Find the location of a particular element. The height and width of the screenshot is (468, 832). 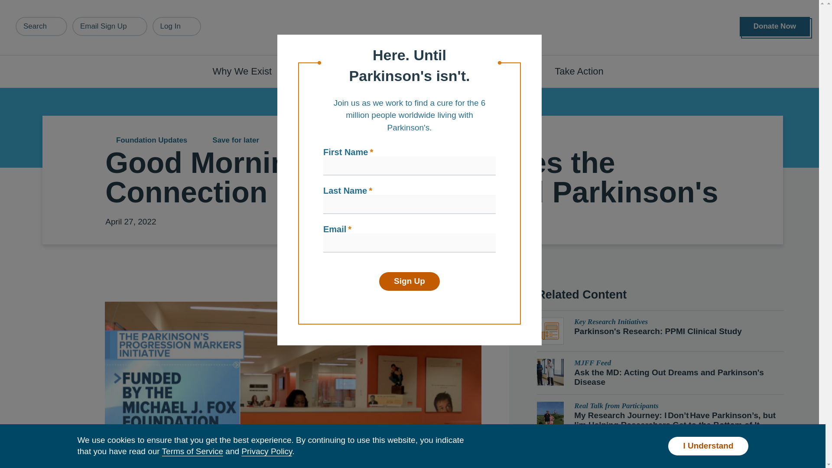

Why We Exist is located at coordinates (247, 71).